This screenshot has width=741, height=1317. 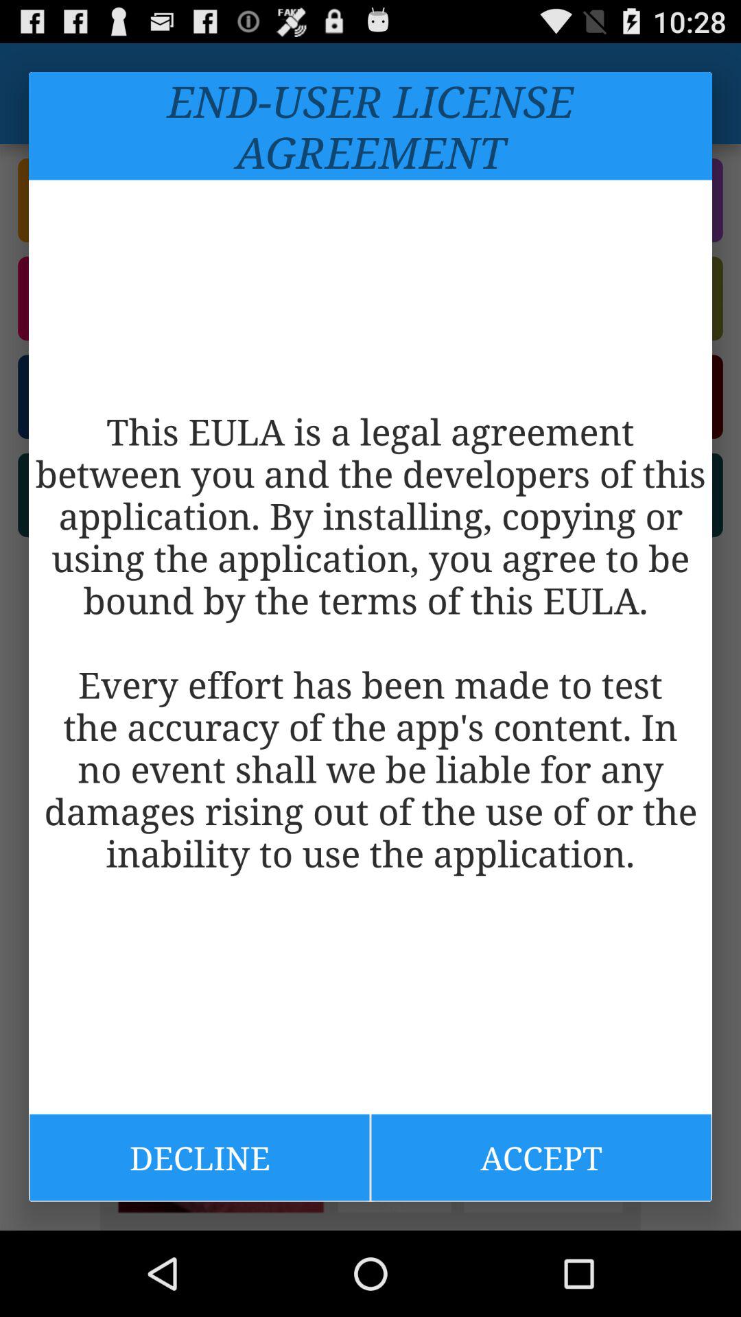 What do you see at coordinates (370, 126) in the screenshot?
I see `click the item above this eula is item` at bounding box center [370, 126].